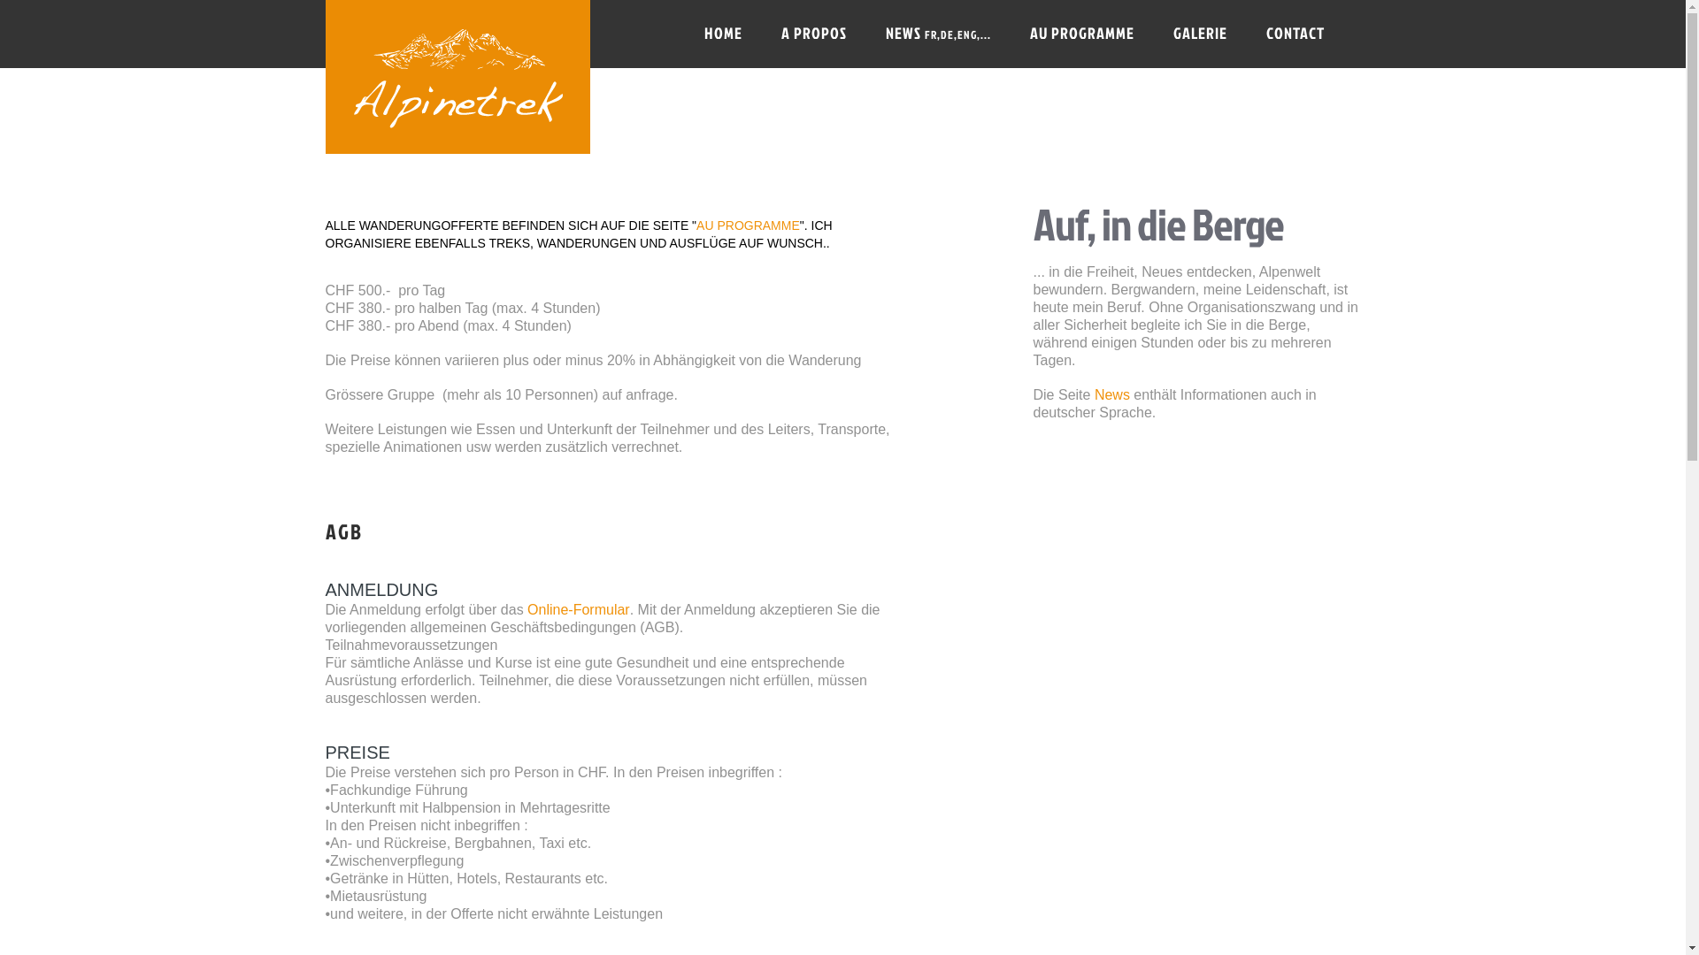 The height and width of the screenshot is (955, 1699). I want to click on NEWS FR,DE,ENG,..., so click(937, 34).